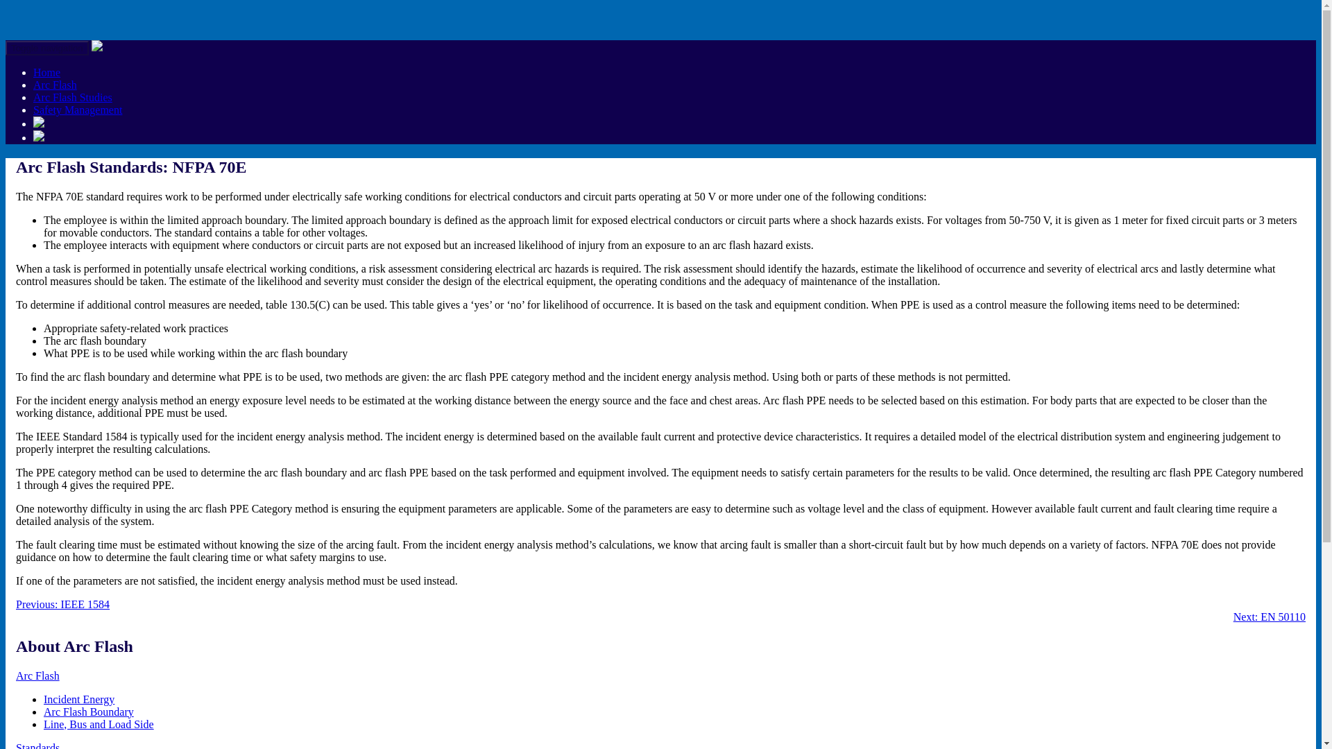 This screenshot has height=749, width=1332. I want to click on Toggle navigation, so click(47, 48).